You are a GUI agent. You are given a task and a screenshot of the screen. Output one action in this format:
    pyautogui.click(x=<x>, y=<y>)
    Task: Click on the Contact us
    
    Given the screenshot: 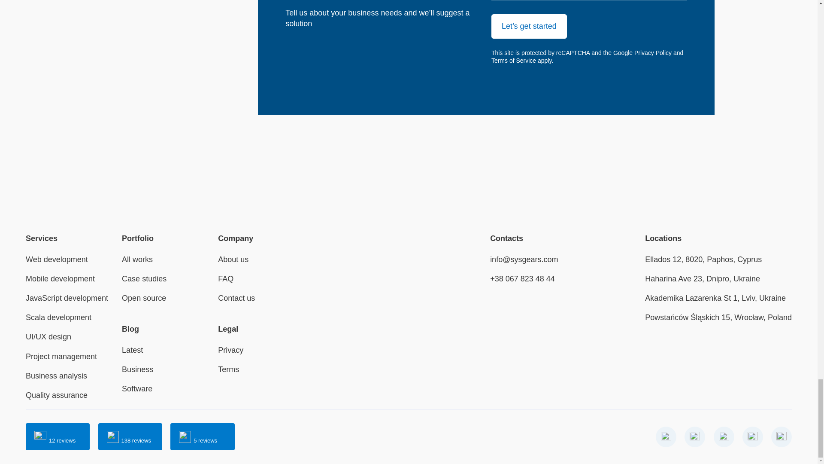 What is the action you would take?
    pyautogui.click(x=236, y=298)
    